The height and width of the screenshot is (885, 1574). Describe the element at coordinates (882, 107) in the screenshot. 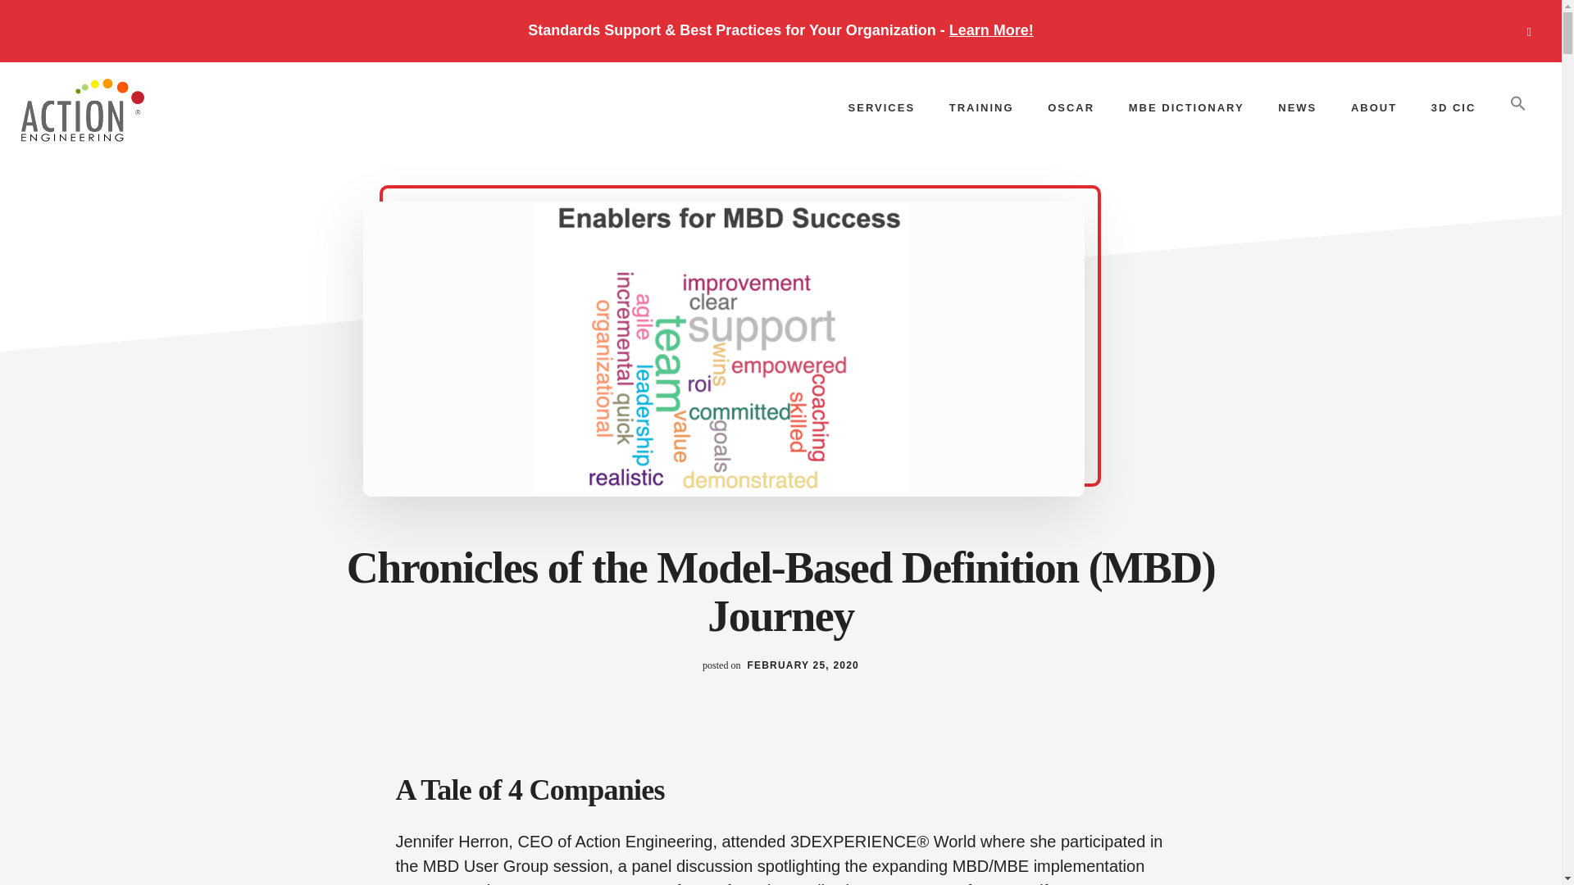

I see `SERVICES` at that location.